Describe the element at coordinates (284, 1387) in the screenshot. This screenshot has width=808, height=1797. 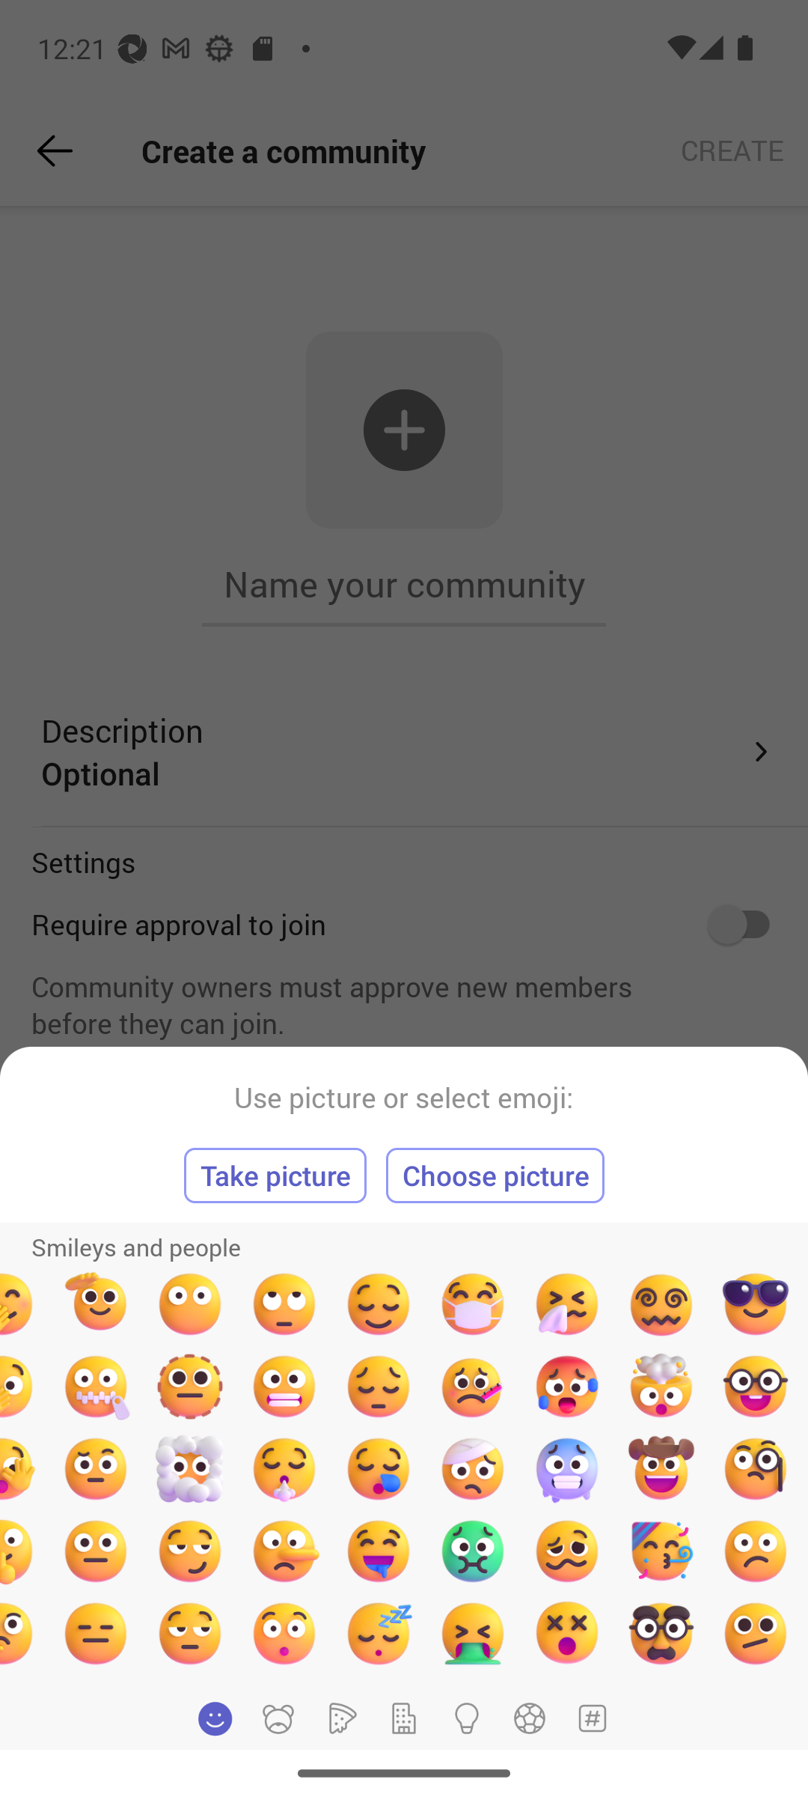
I see `Grimacing face emoji` at that location.